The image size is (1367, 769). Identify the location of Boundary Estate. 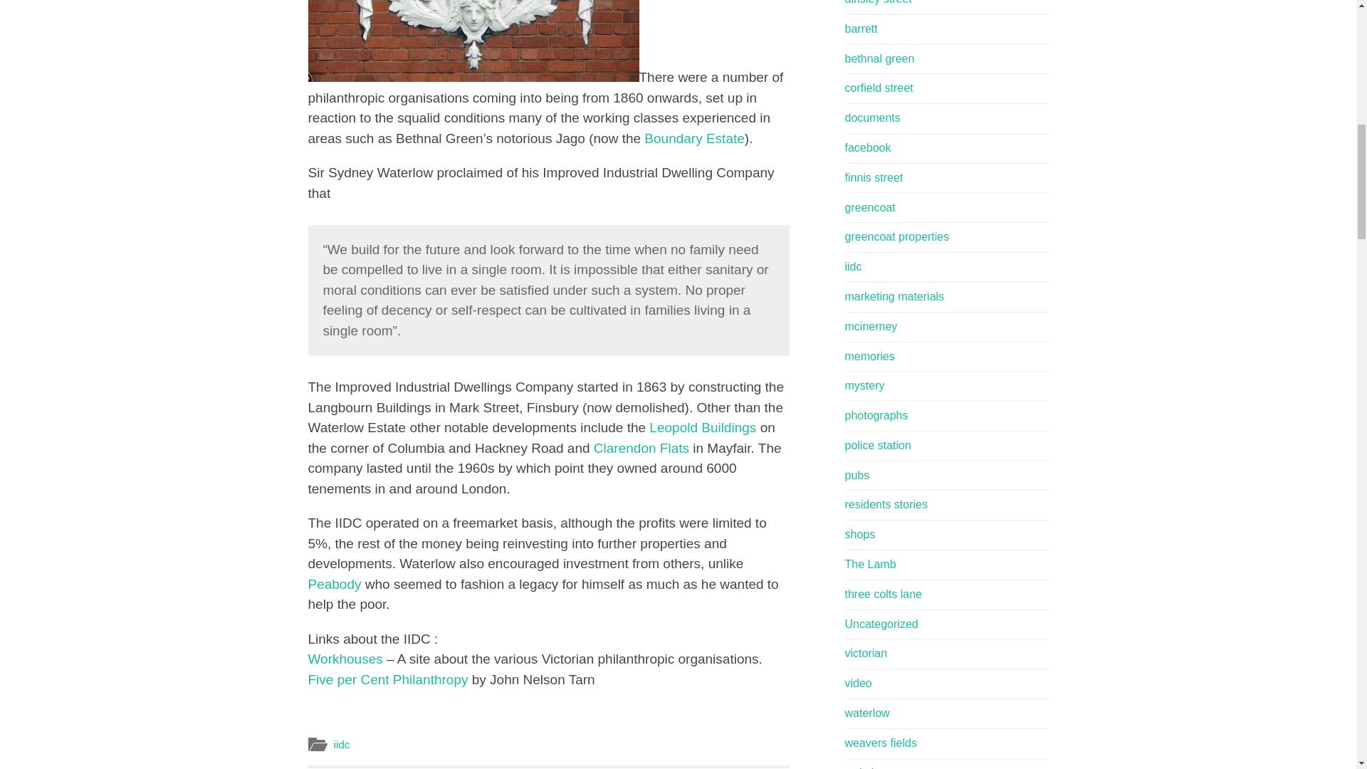
(693, 138).